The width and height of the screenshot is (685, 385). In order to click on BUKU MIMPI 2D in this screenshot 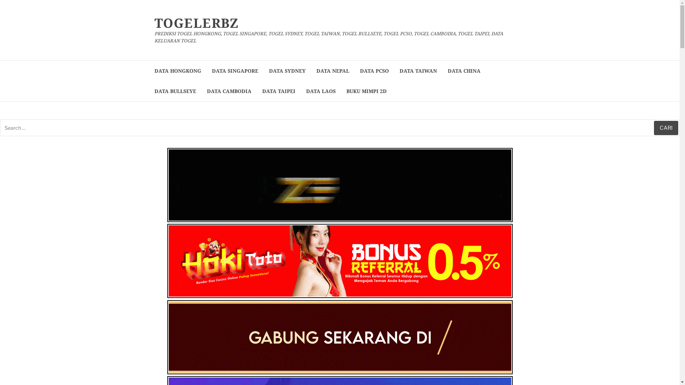, I will do `click(366, 91)`.